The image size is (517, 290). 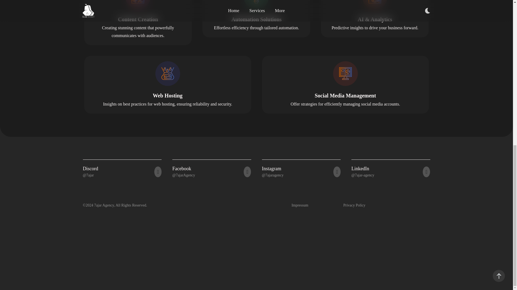 I want to click on Instagram, so click(x=271, y=169).